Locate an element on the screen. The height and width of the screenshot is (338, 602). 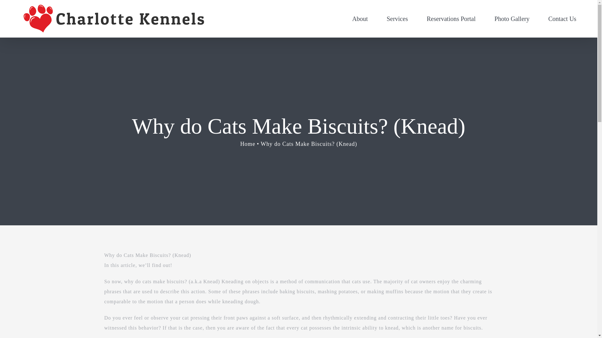
Home is located at coordinates (248, 144).